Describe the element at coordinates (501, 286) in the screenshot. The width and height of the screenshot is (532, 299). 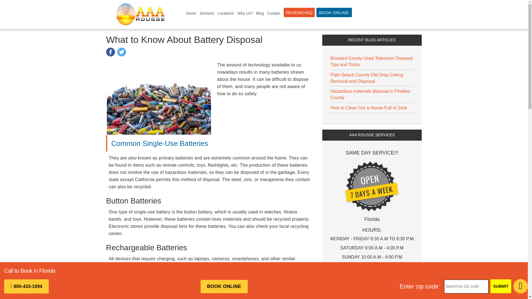
I see `SUBMIT` at that location.